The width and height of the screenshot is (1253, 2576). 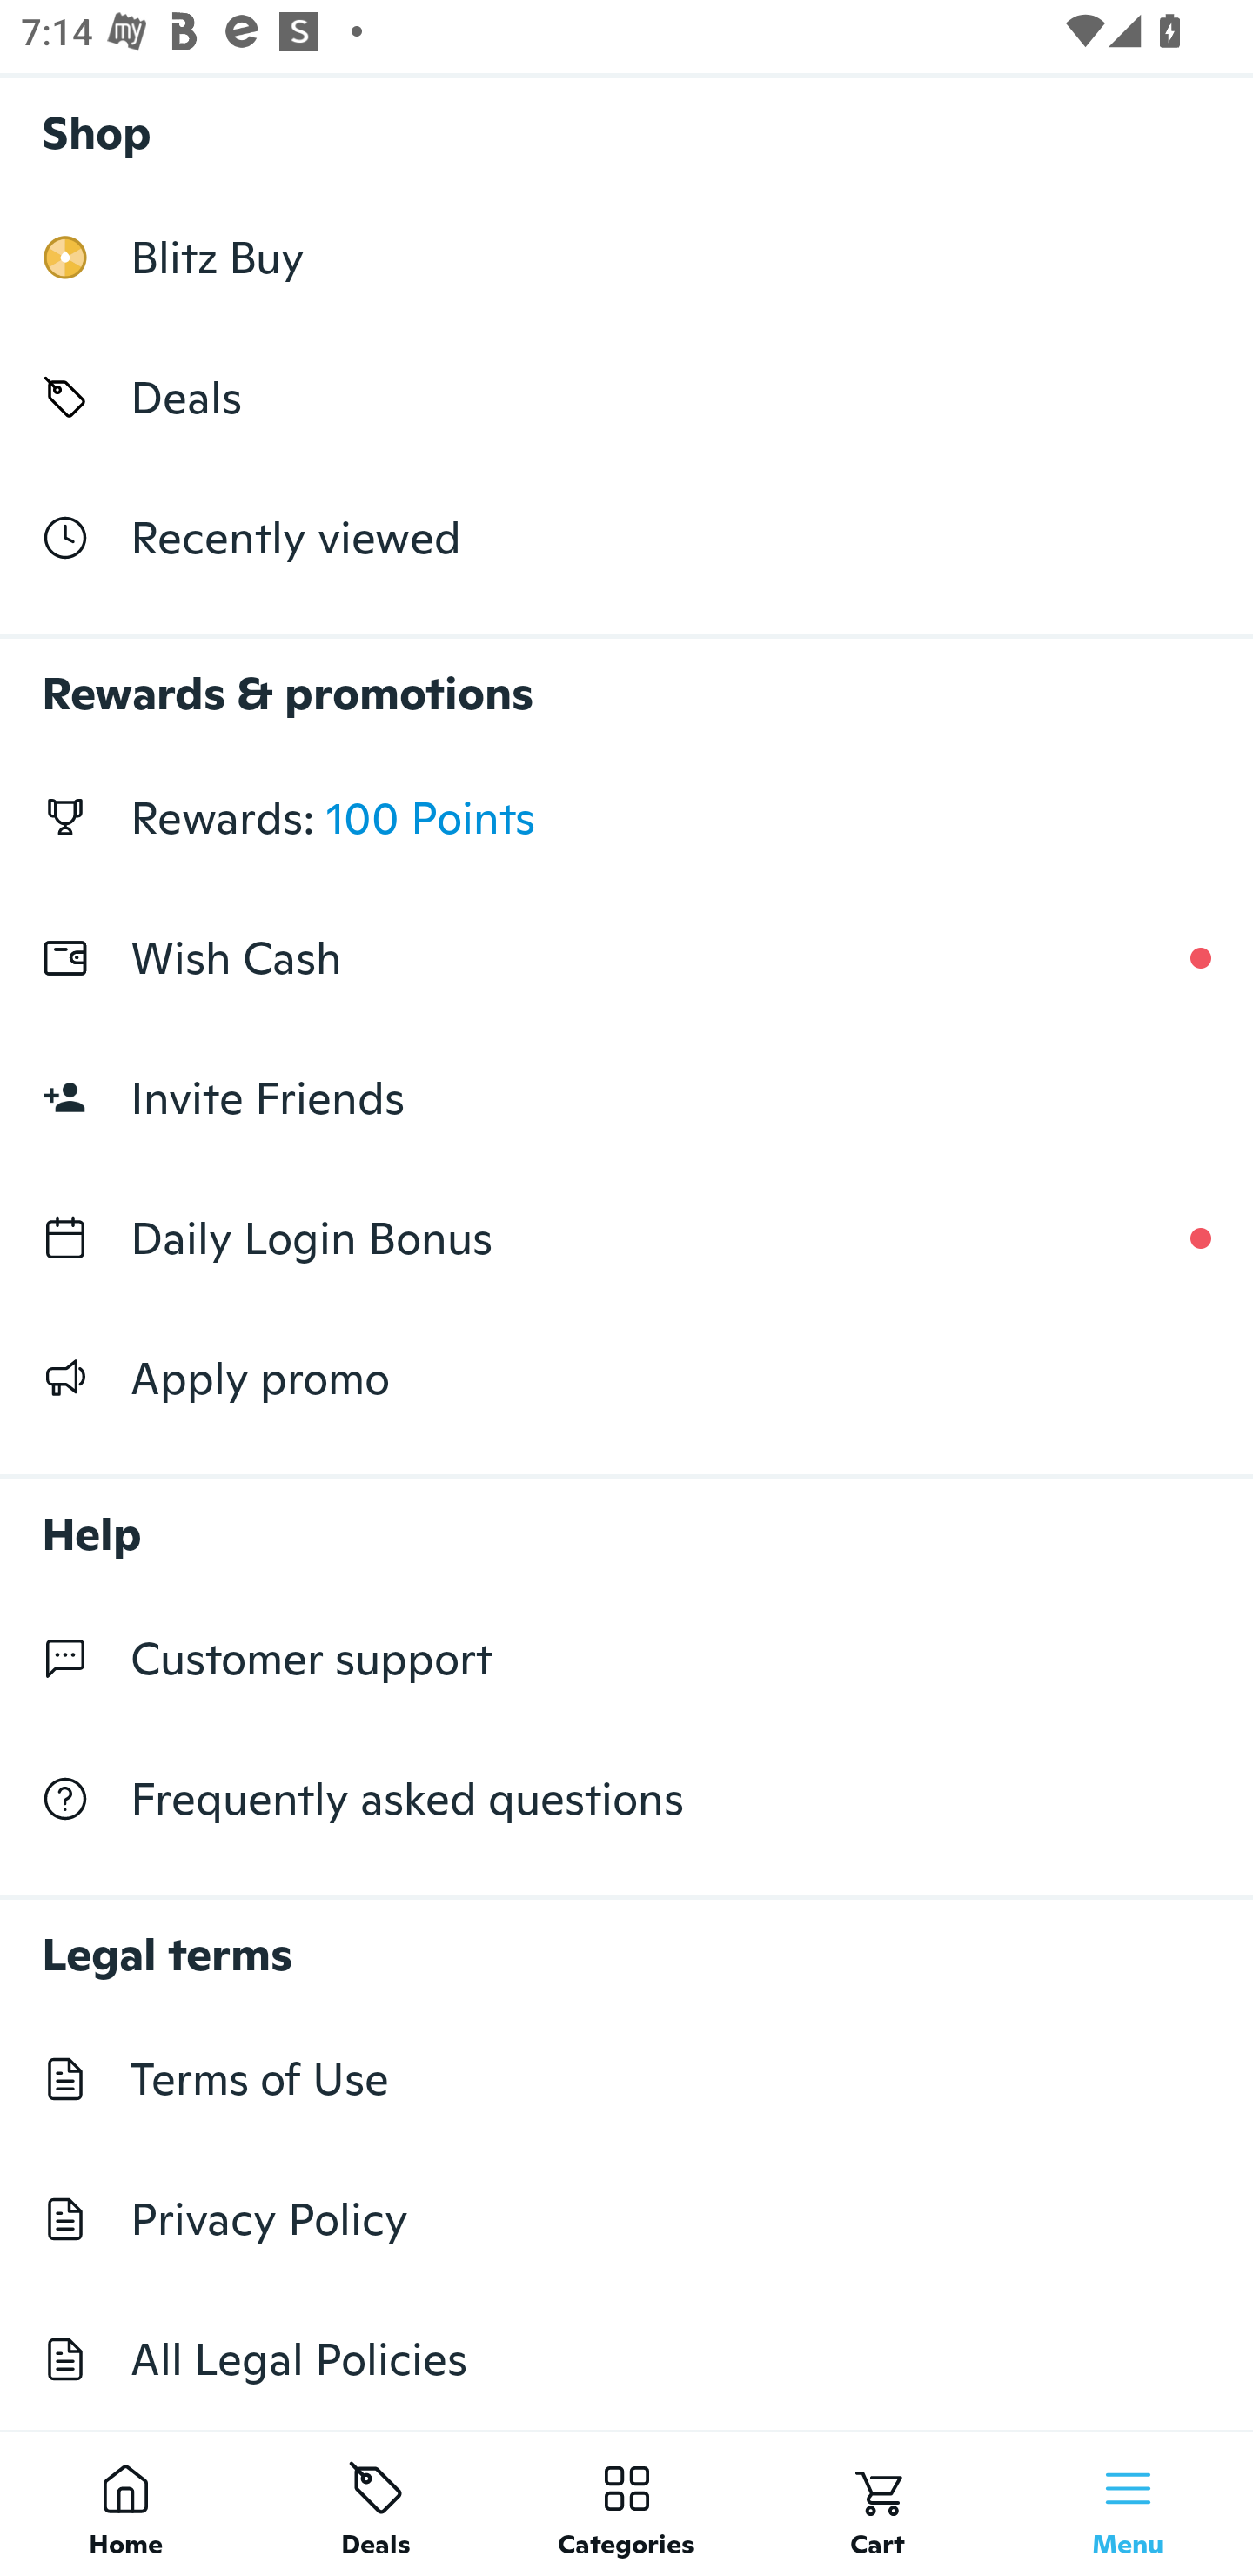 What do you see at coordinates (626, 679) in the screenshot?
I see `Rewards & promotions` at bounding box center [626, 679].